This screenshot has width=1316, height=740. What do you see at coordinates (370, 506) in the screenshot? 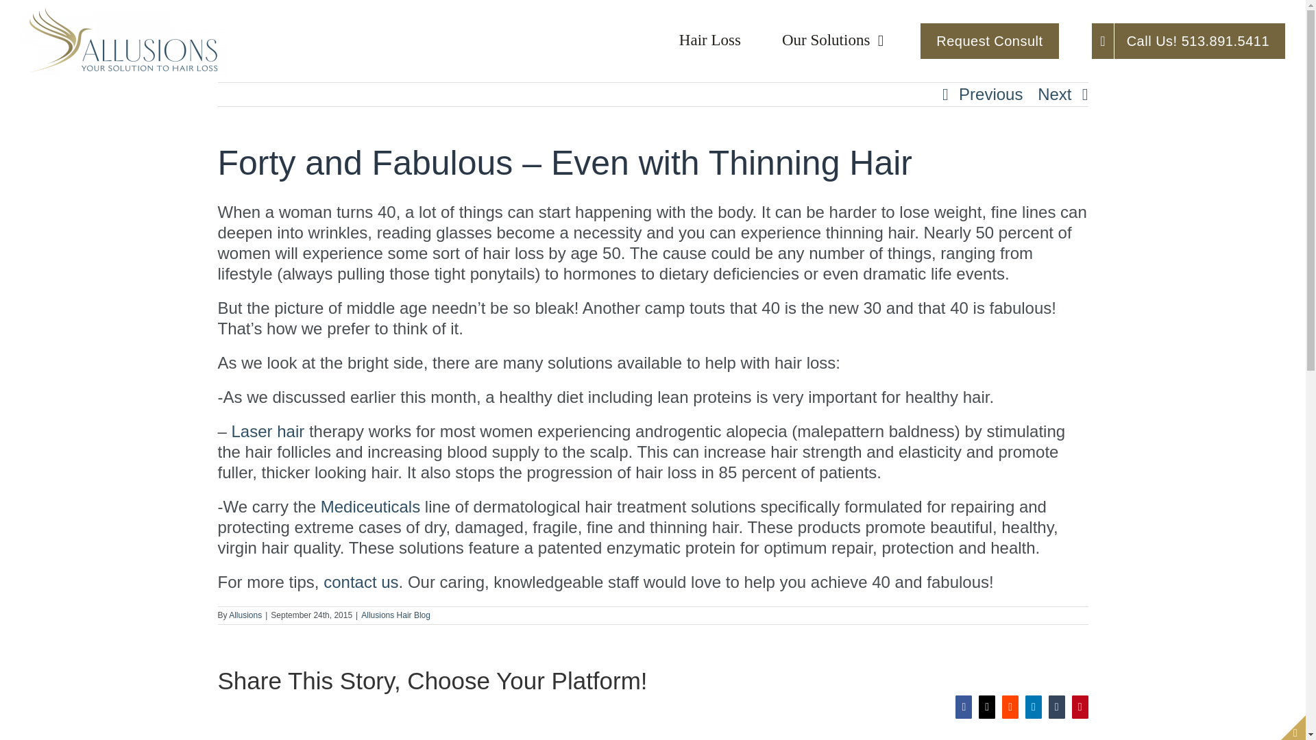
I see `Mediceuticals` at bounding box center [370, 506].